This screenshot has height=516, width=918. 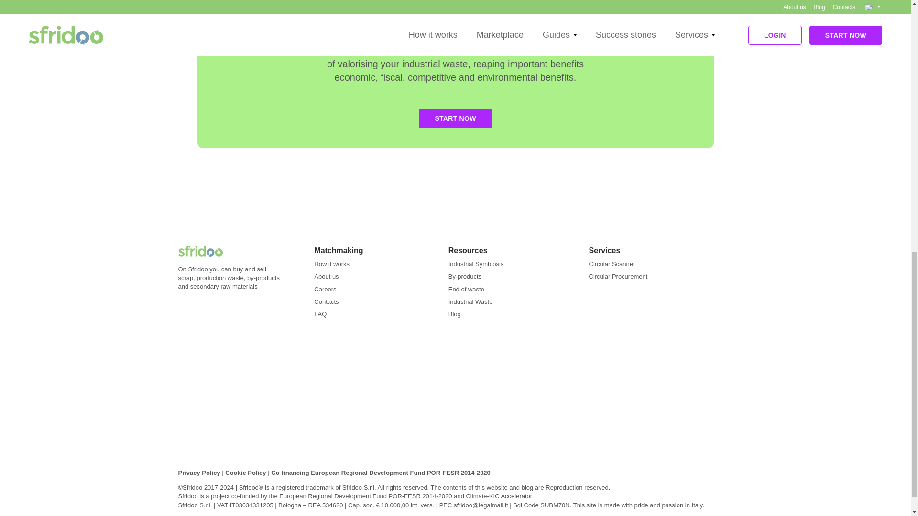 What do you see at coordinates (455, 118) in the screenshot?
I see `START NOW` at bounding box center [455, 118].